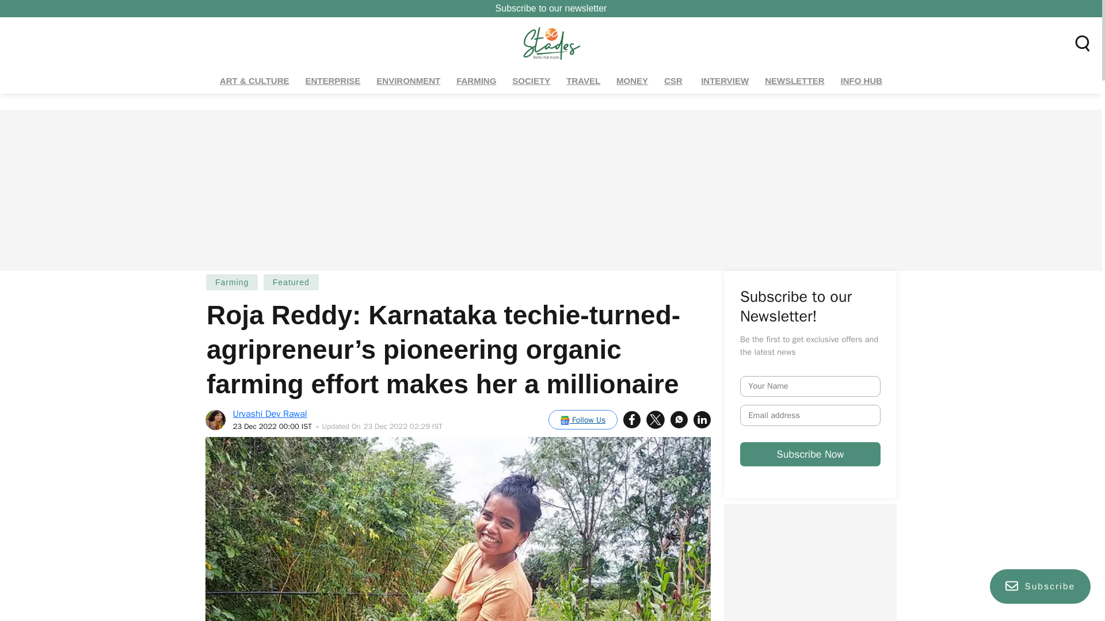 The image size is (1105, 621). What do you see at coordinates (582, 420) in the screenshot?
I see `Follow Us` at bounding box center [582, 420].